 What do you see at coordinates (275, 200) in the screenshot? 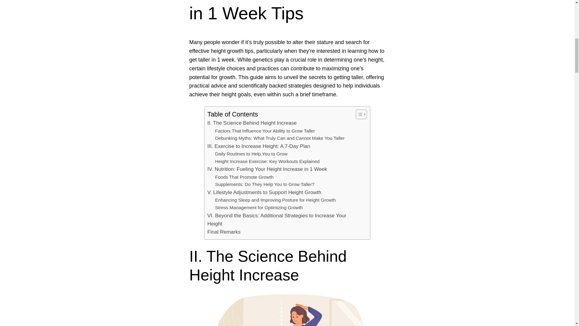
I see `Enhancing Sleep and Improving Posture for Height Growth` at bounding box center [275, 200].